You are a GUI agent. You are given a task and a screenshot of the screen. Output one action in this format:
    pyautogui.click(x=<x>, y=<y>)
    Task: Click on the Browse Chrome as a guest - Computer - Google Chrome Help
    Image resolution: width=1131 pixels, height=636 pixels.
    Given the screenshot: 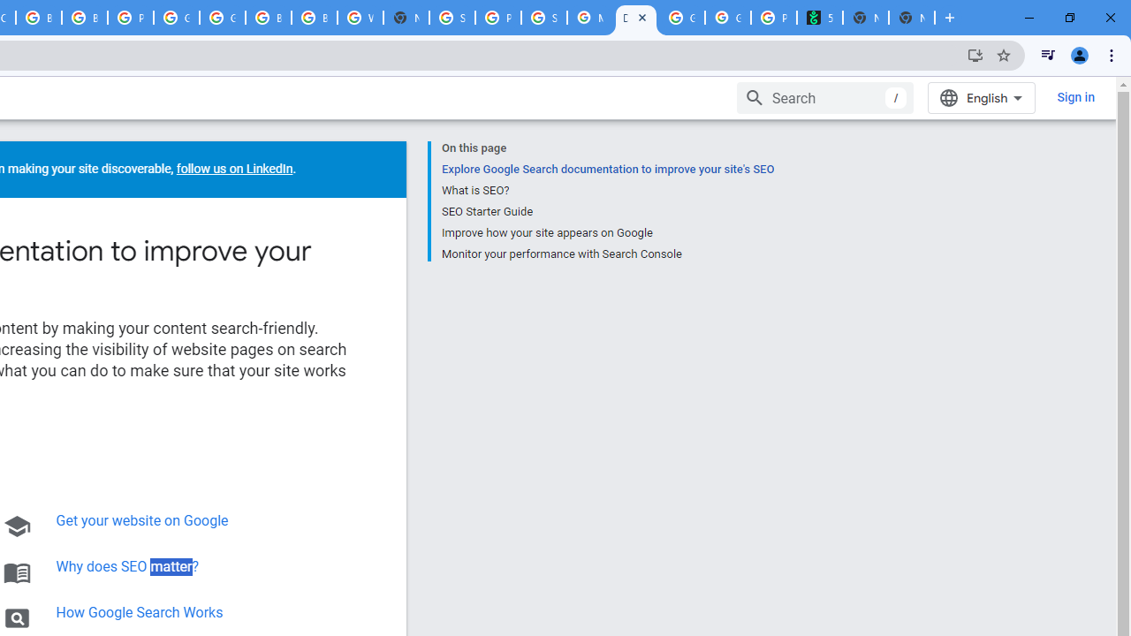 What is the action you would take?
    pyautogui.click(x=39, y=18)
    